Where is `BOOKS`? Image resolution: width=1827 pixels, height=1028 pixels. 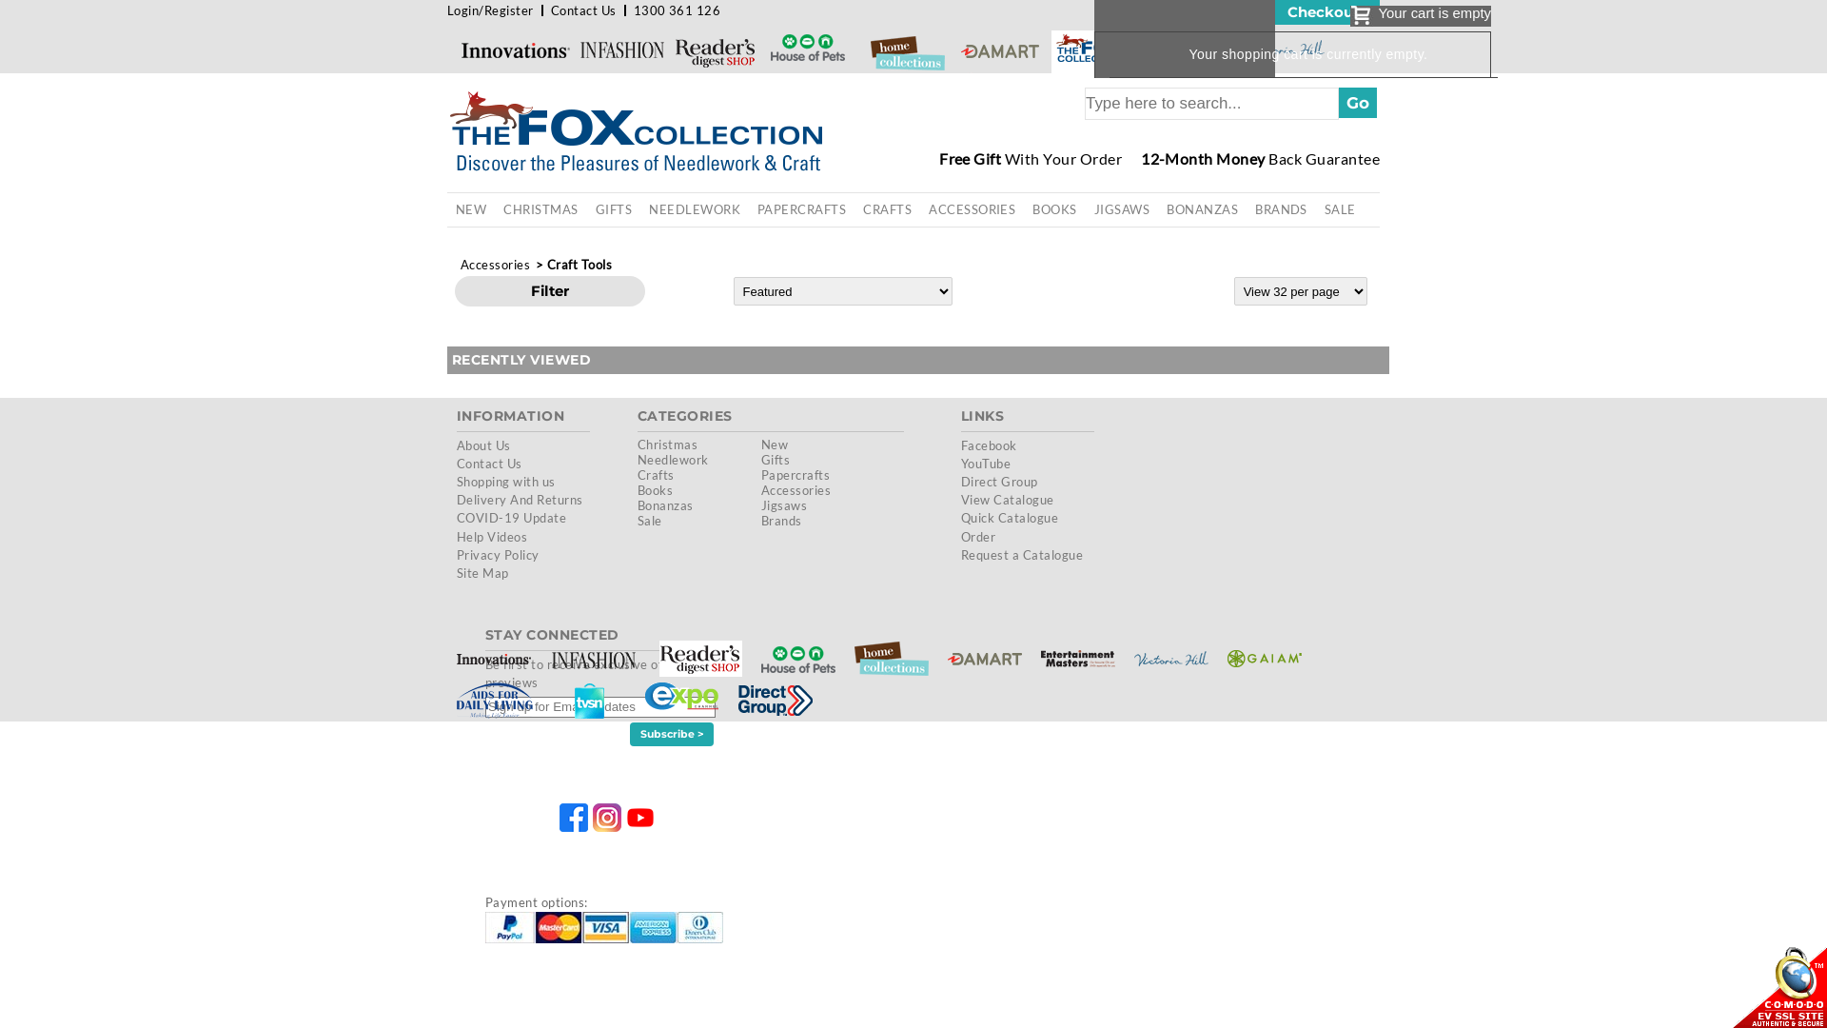
BOOKS is located at coordinates (1054, 209).